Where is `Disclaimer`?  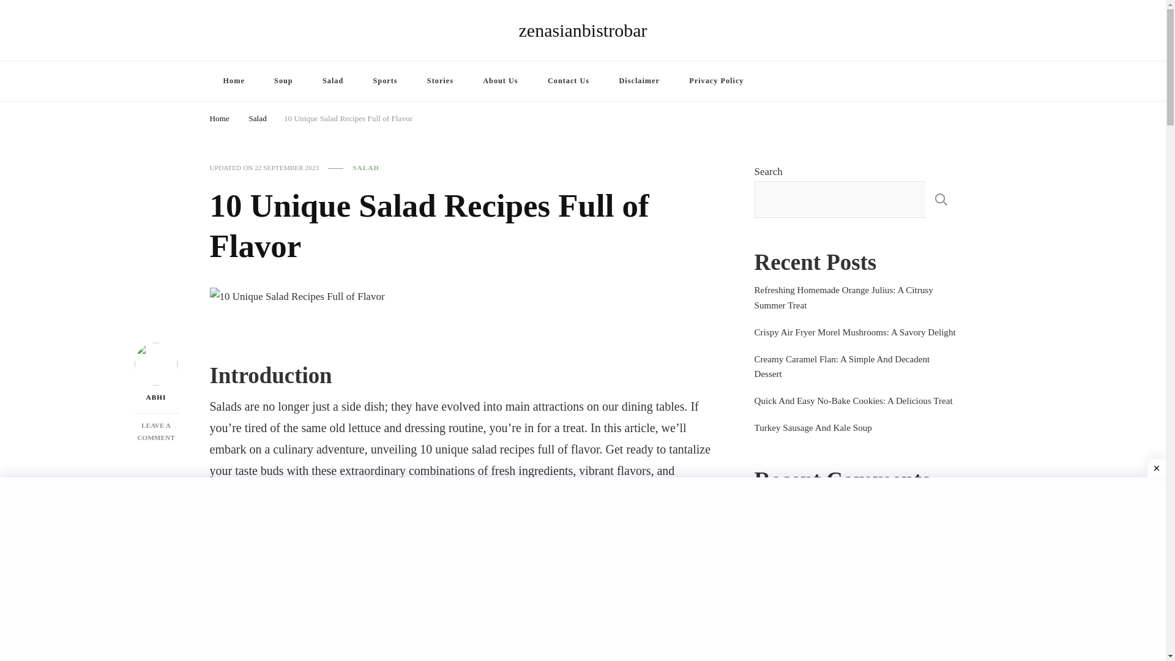 Disclaimer is located at coordinates (583, 30).